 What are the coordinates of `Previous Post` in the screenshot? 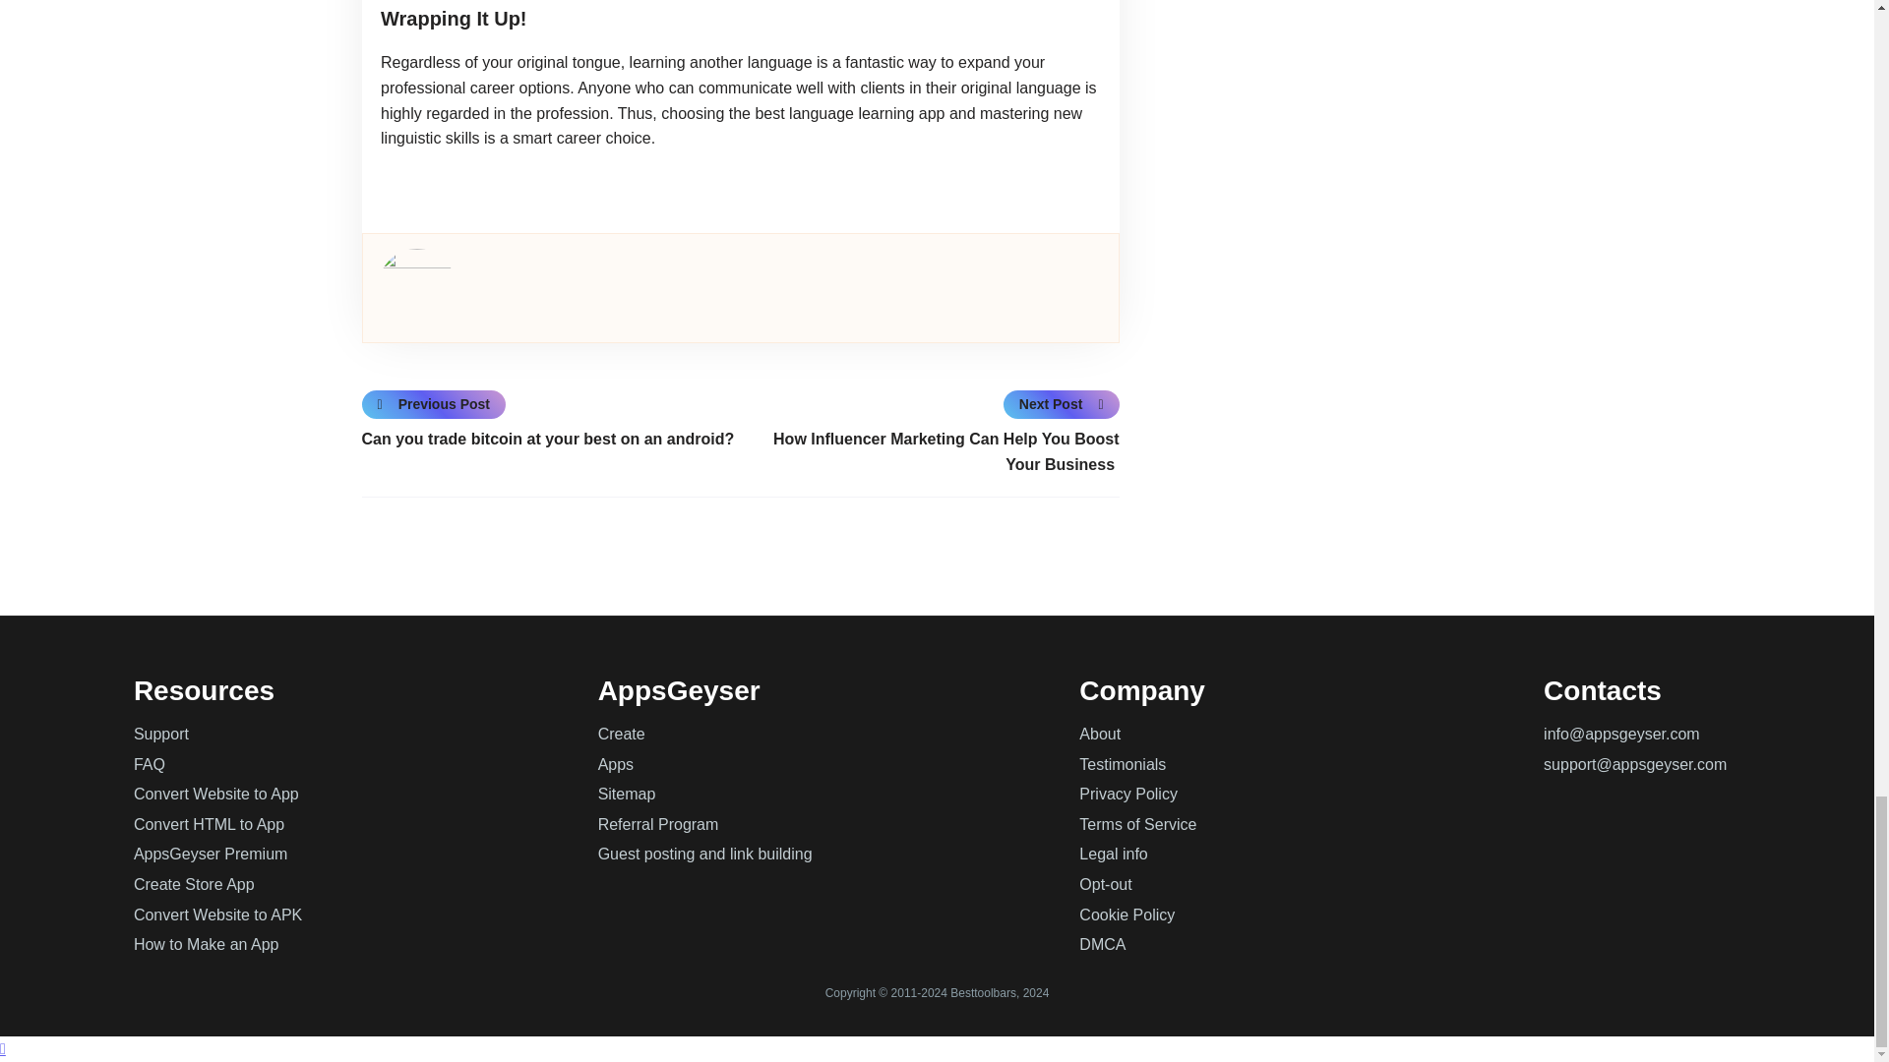 It's located at (435, 403).